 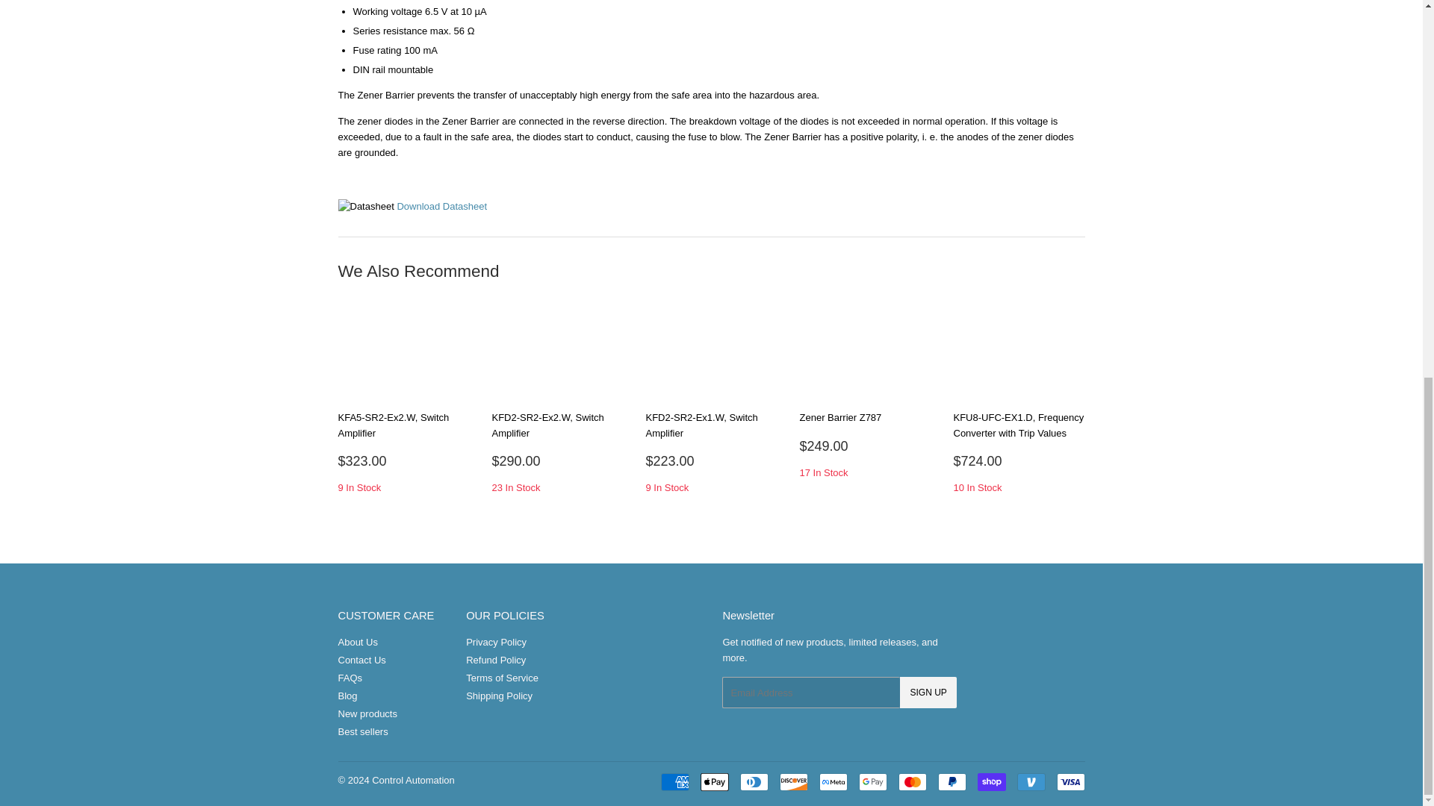 What do you see at coordinates (442, 206) in the screenshot?
I see `Download Datasheet` at bounding box center [442, 206].